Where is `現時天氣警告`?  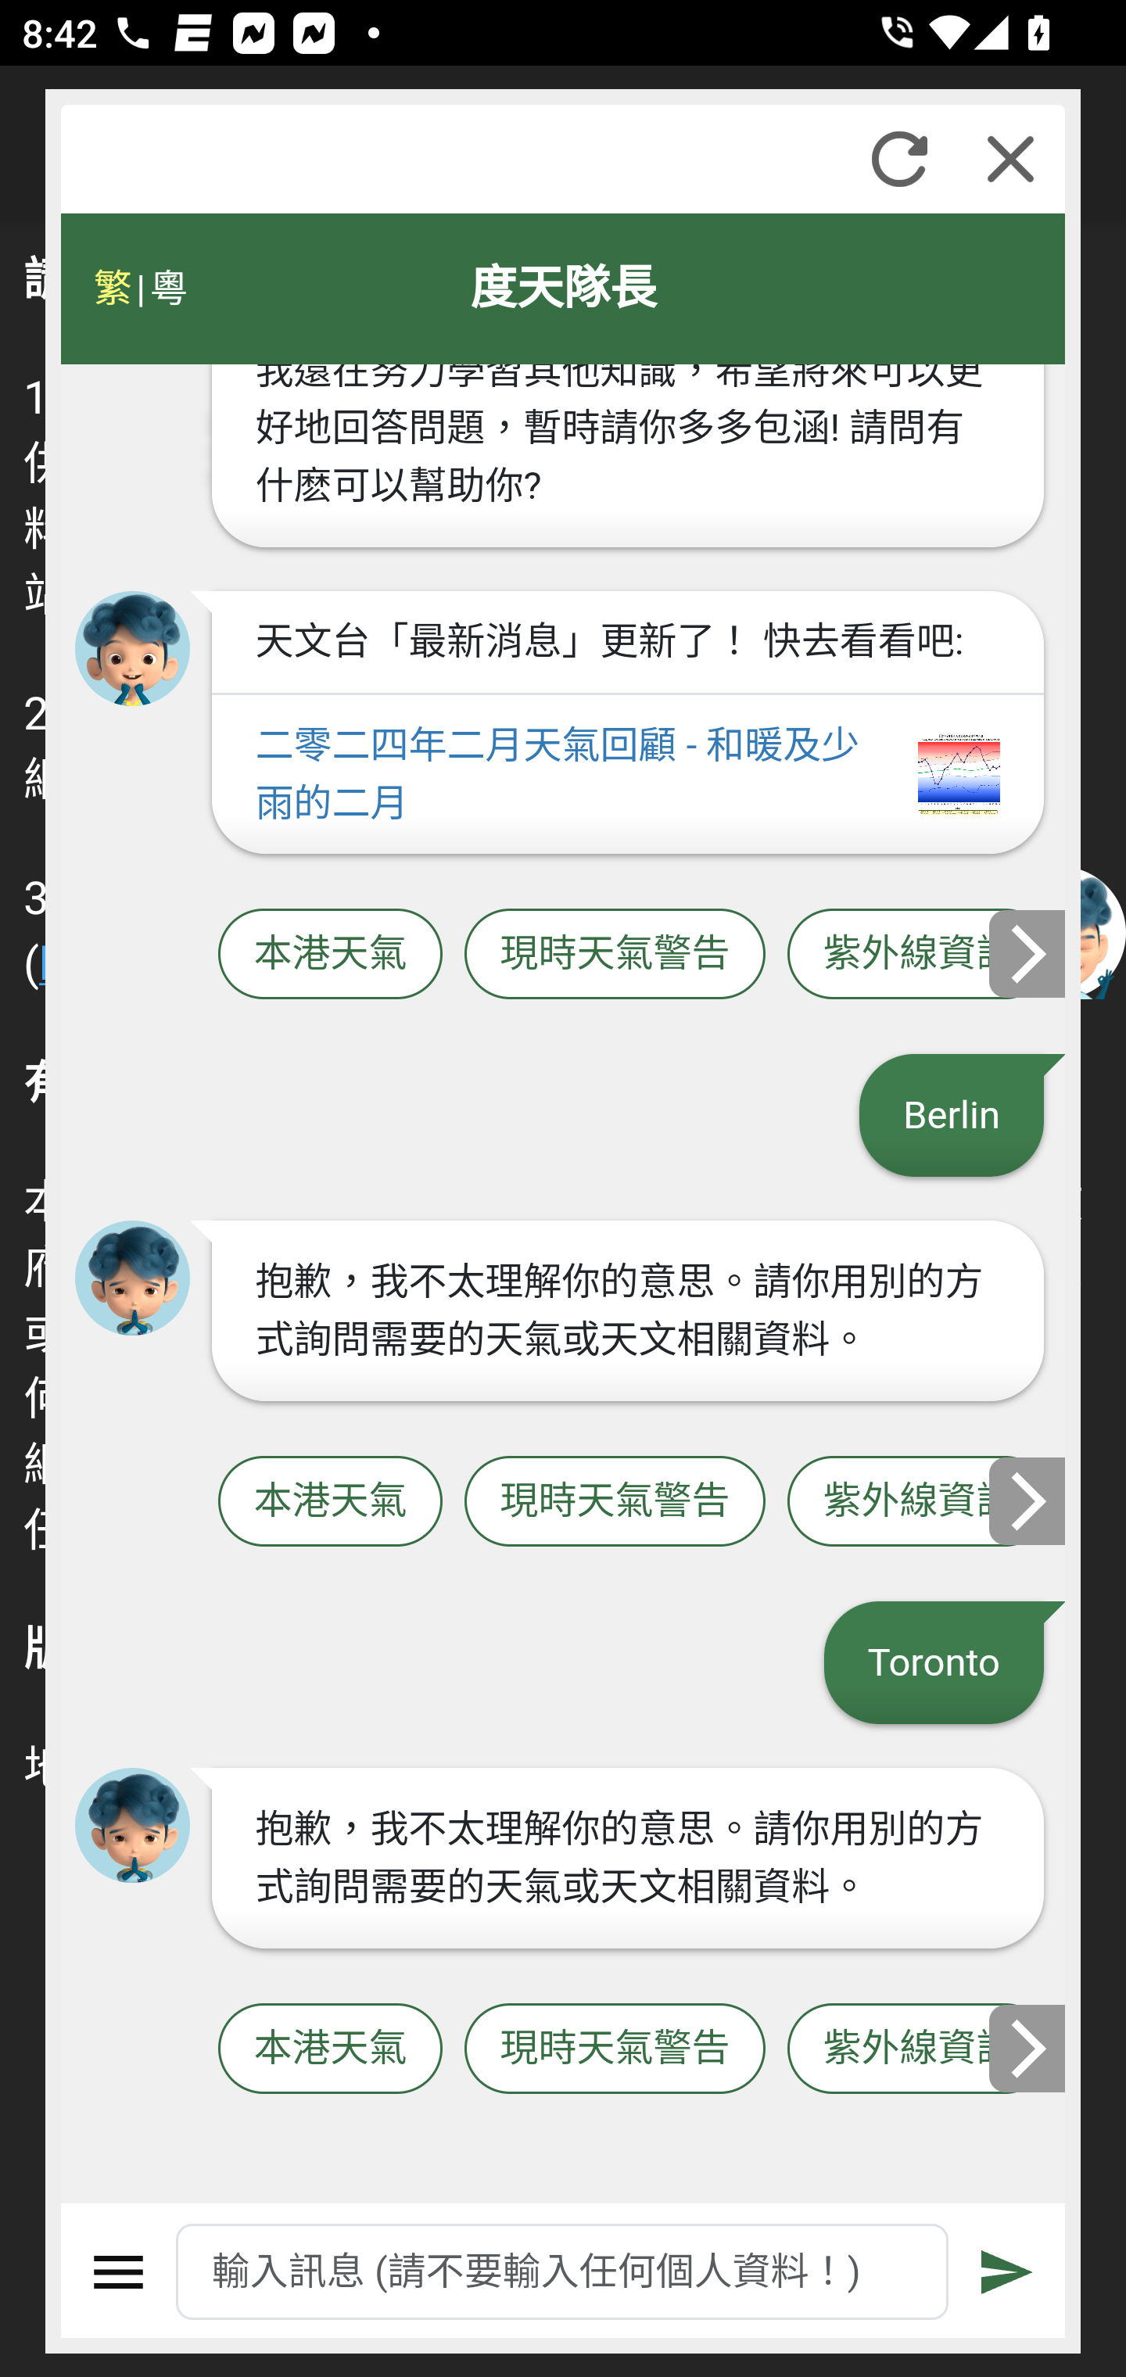
現時天氣警告 is located at coordinates (615, 2050).